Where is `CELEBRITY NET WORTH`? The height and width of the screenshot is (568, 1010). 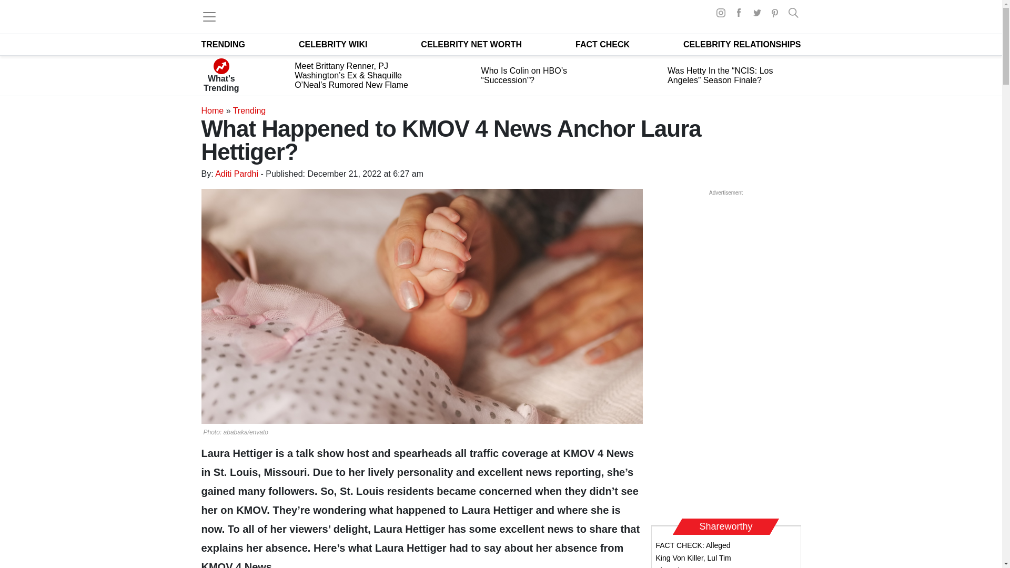
CELEBRITY NET WORTH is located at coordinates (471, 44).